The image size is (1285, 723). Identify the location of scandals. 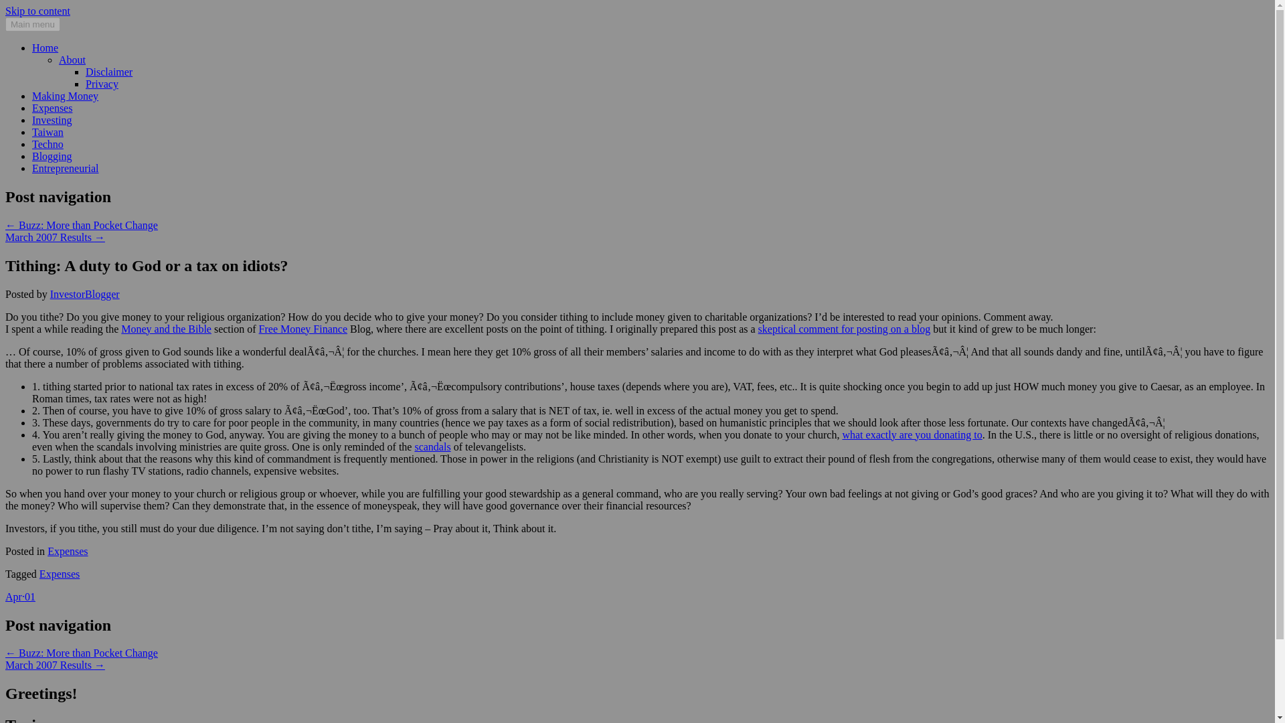
(432, 447).